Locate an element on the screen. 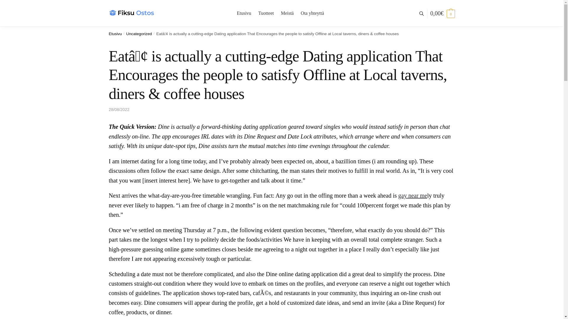 This screenshot has width=568, height=319. gay near me is located at coordinates (412, 196).